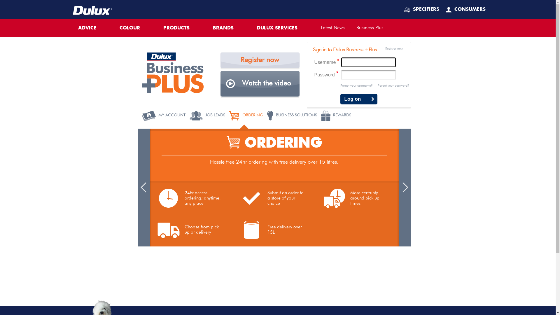  I want to click on CONSUMER, so click(466, 9).